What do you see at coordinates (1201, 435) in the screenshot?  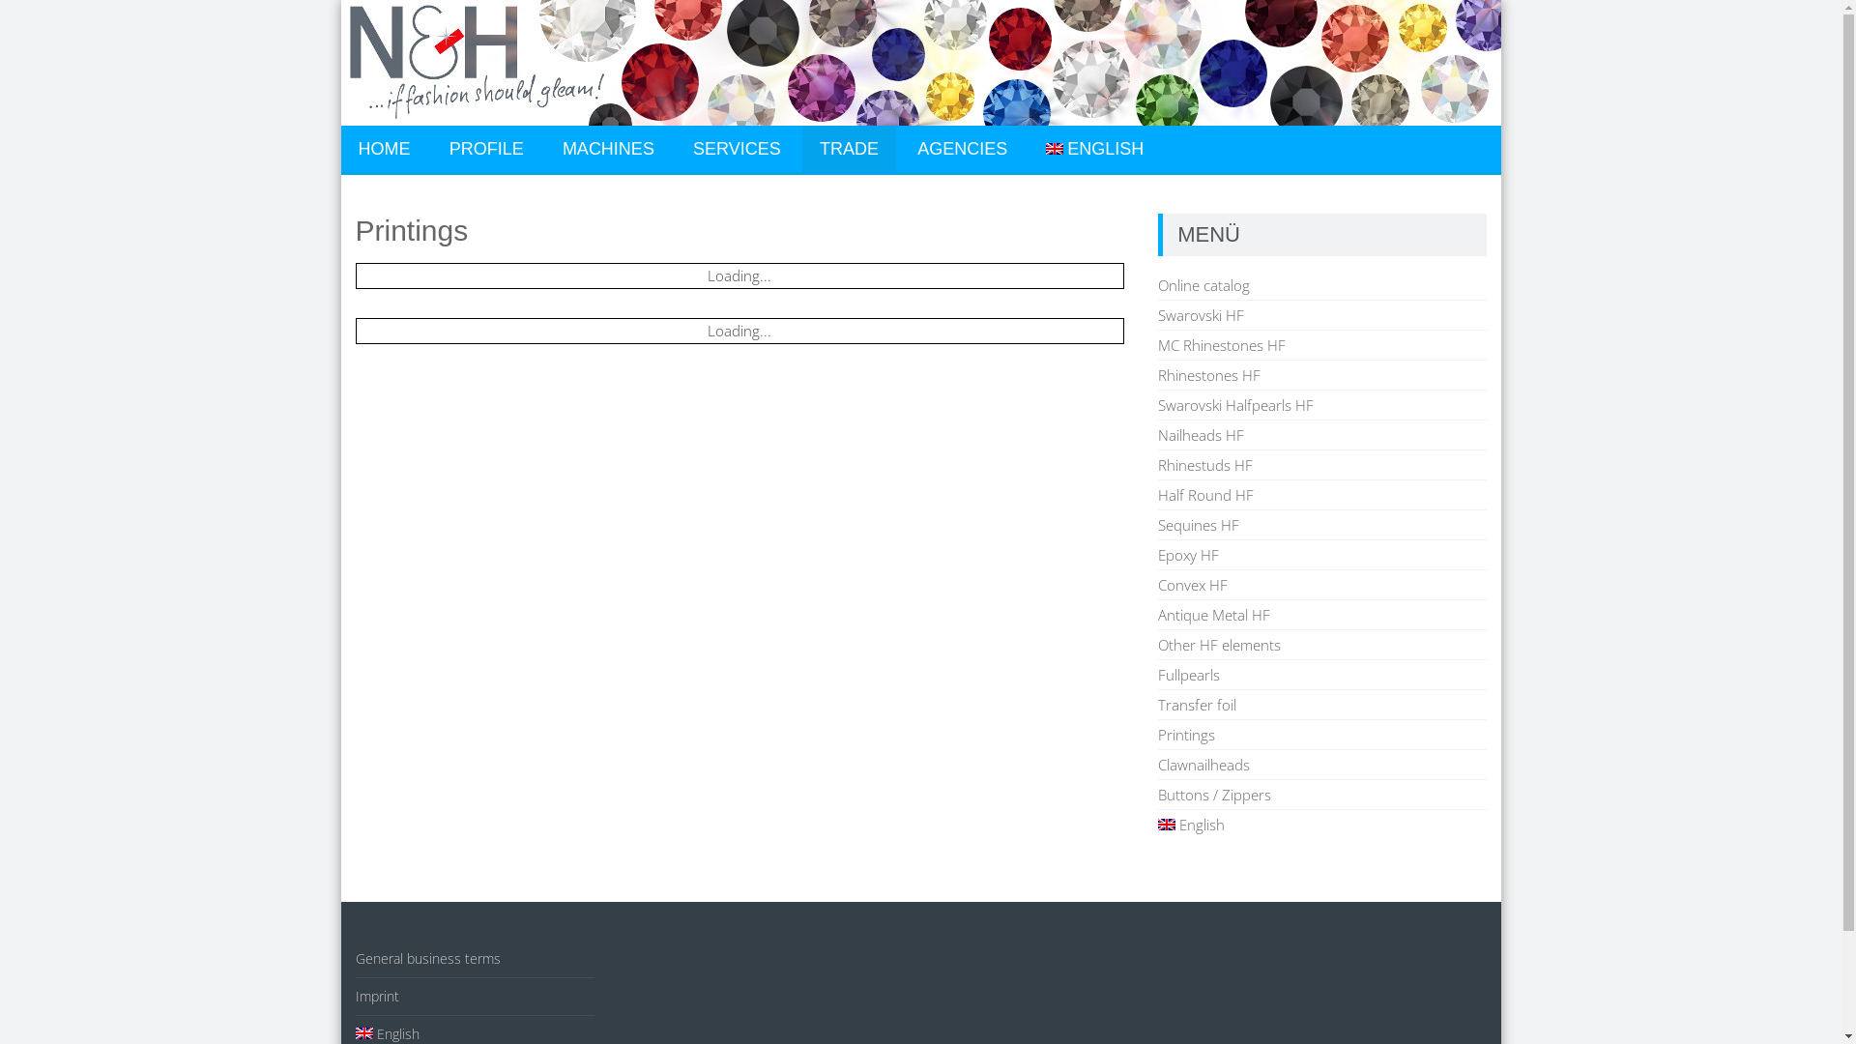 I see `Nailheads HF` at bounding box center [1201, 435].